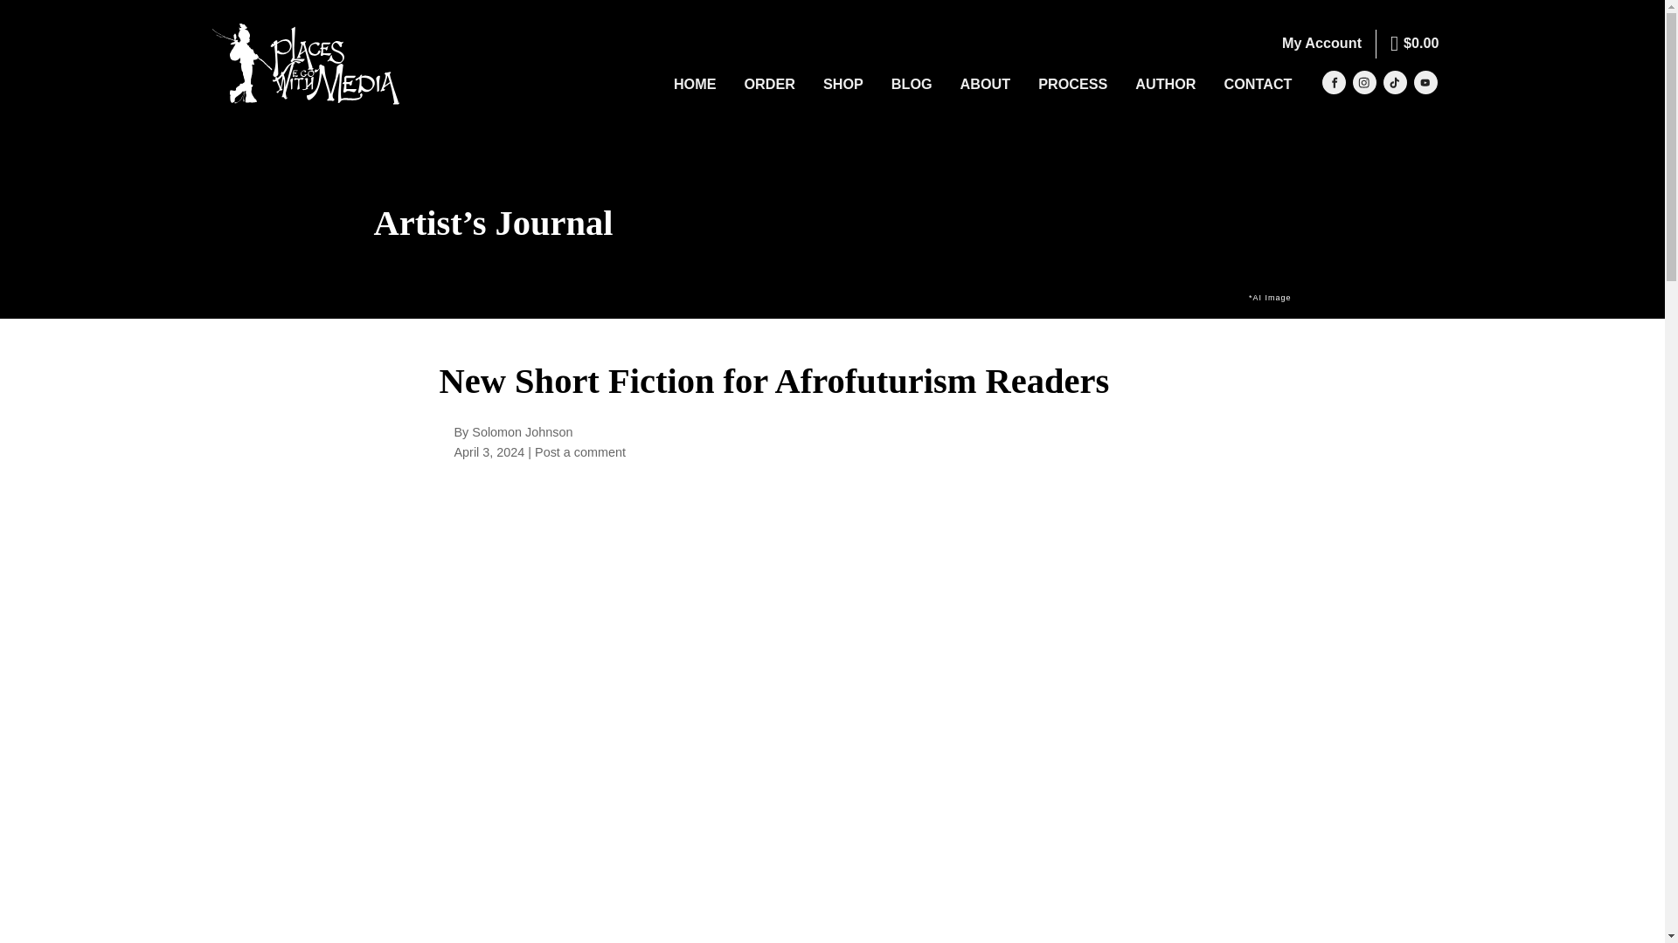 This screenshot has height=943, width=1678. Describe the element at coordinates (1426, 82) in the screenshot. I see `Youtube` at that location.